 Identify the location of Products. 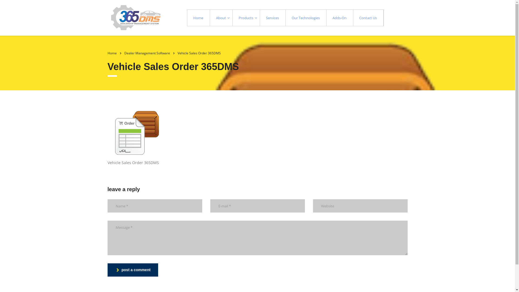
(247, 18).